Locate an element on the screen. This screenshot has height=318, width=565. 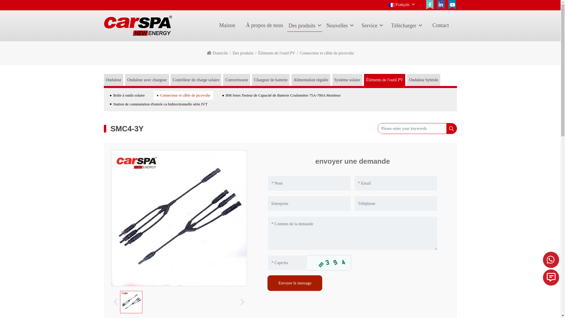
Envoyer le message is located at coordinates (295, 283).